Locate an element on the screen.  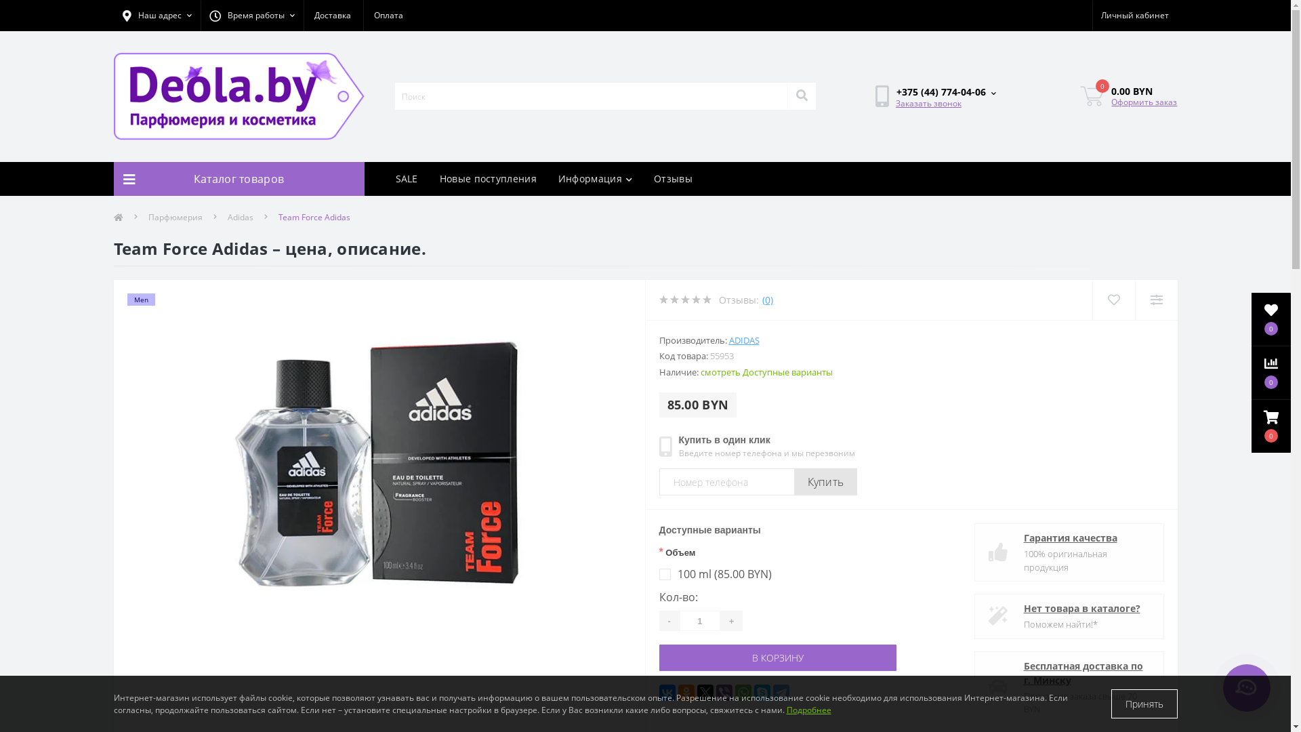
Skype is located at coordinates (762, 693).